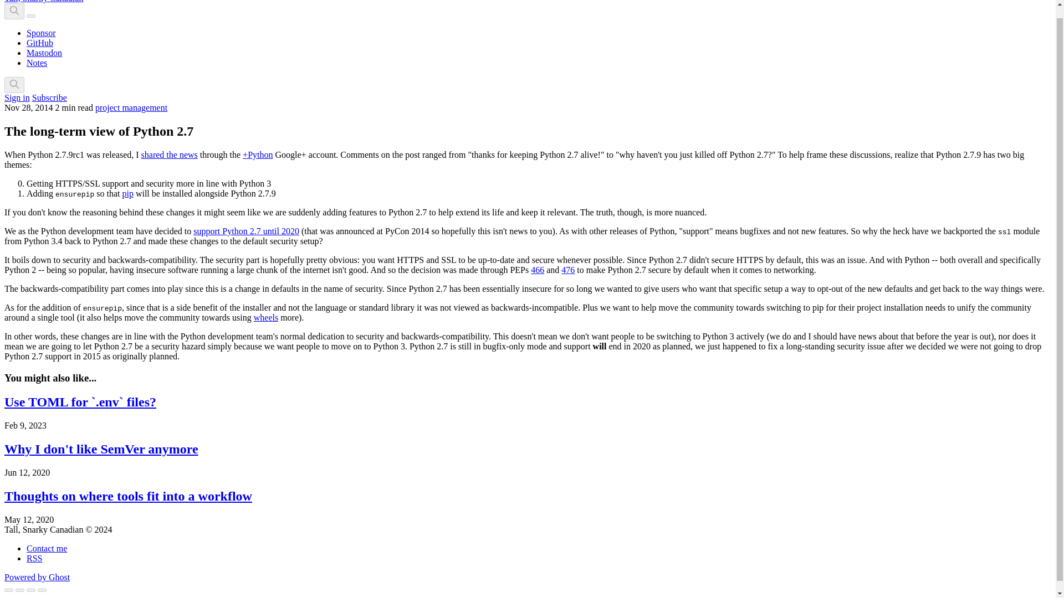  Describe the element at coordinates (131, 107) in the screenshot. I see `project management` at that location.